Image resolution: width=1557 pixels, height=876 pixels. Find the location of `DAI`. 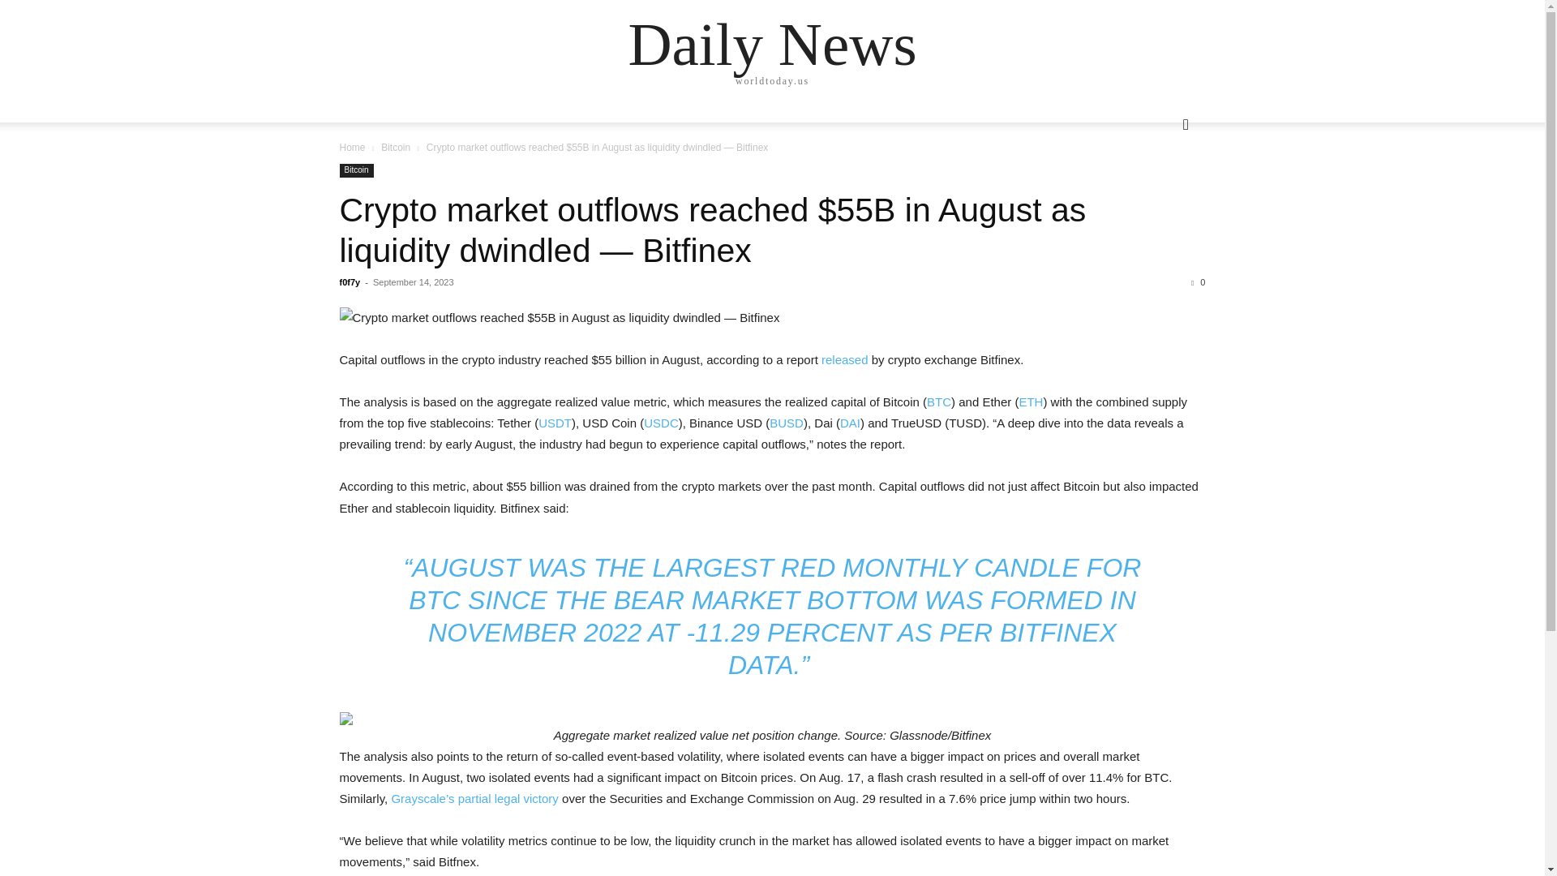

DAI is located at coordinates (850, 423).